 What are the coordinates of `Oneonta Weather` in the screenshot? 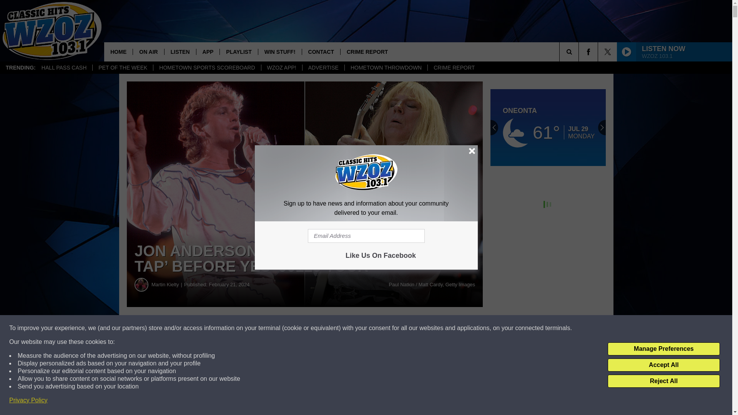 It's located at (548, 128).